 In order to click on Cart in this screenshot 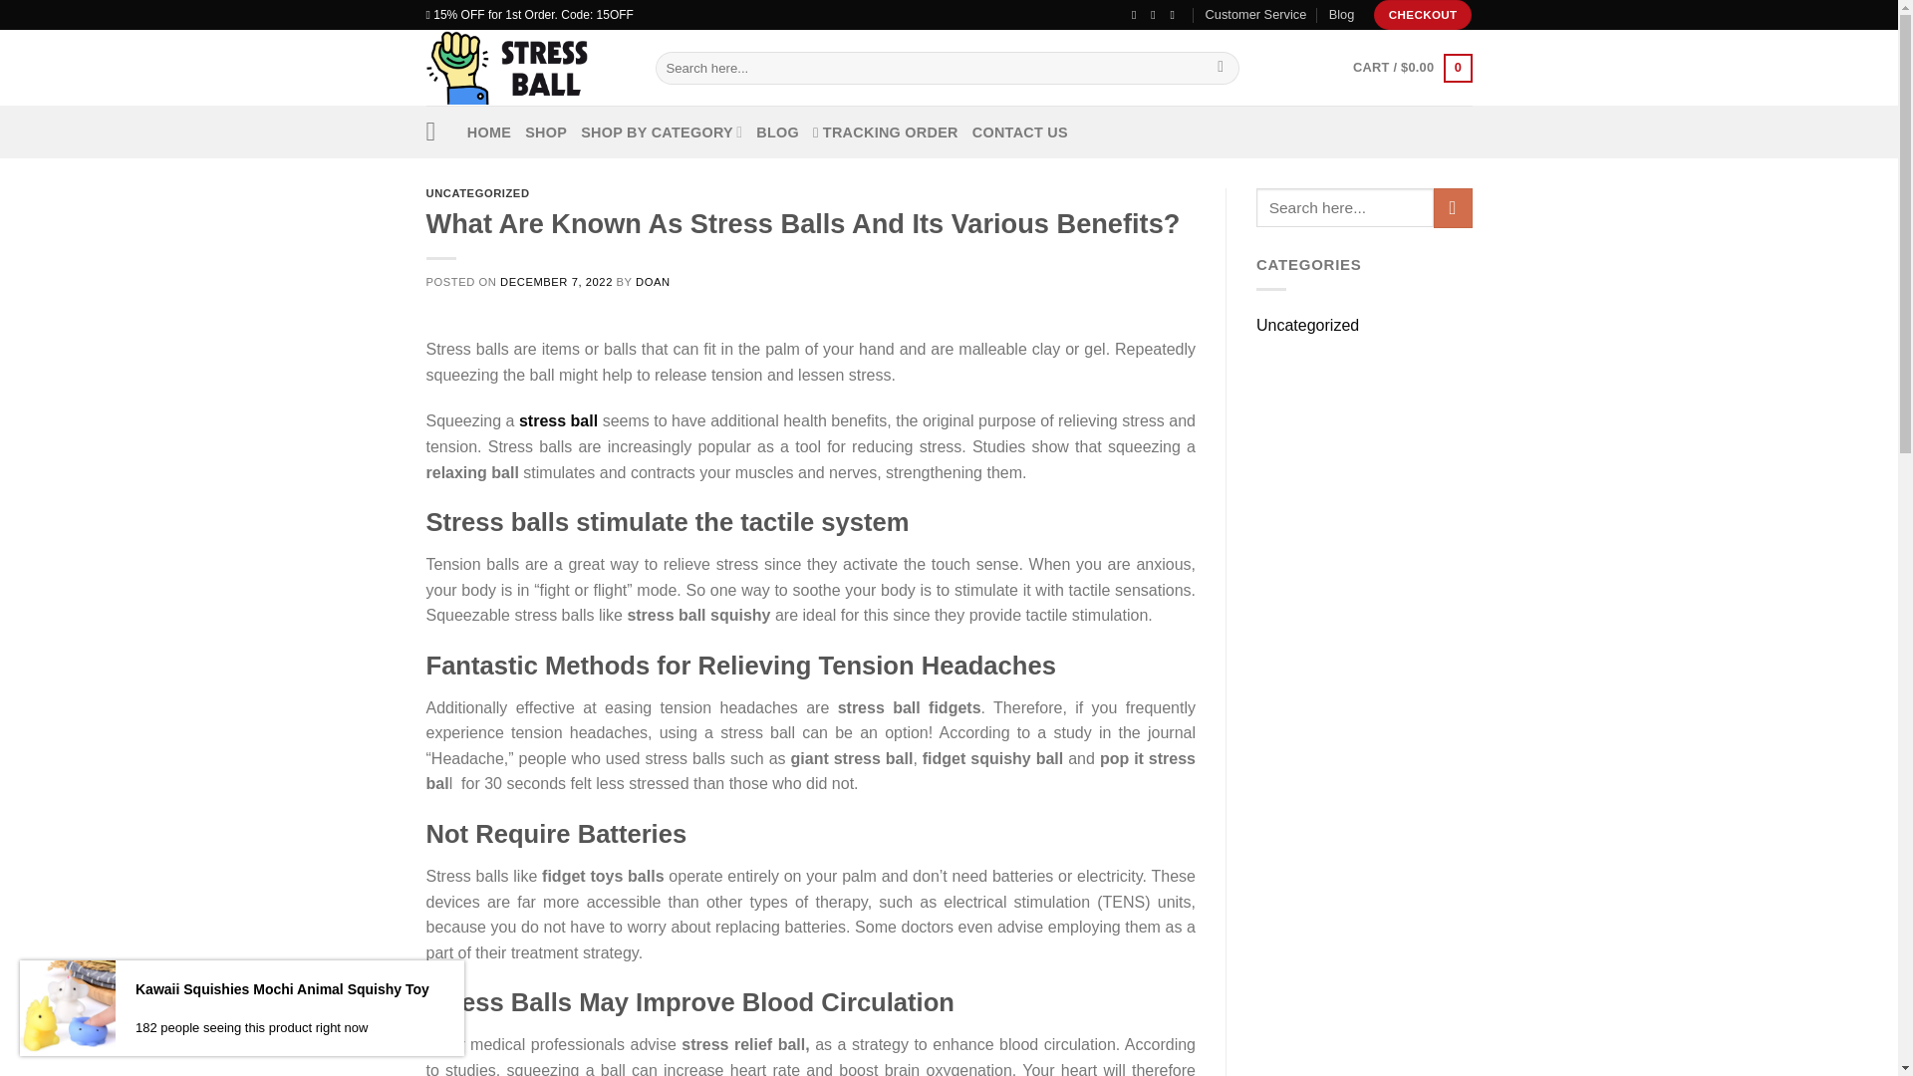, I will do `click(1411, 69)`.